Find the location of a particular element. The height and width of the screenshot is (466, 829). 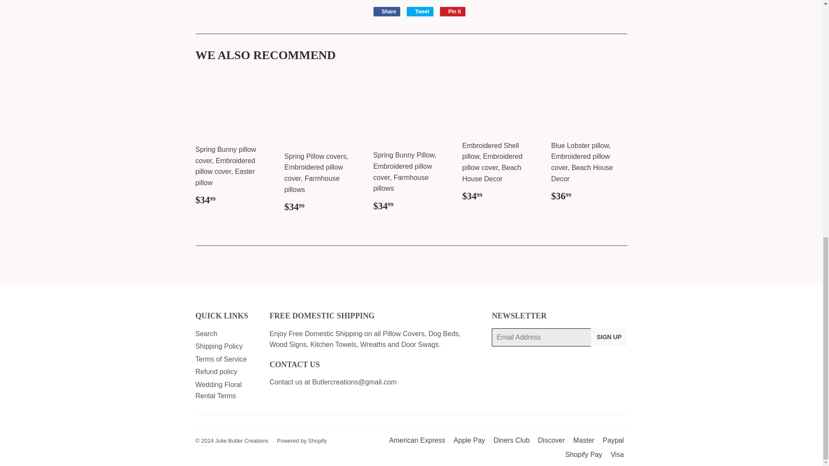

Pin on Pinterest is located at coordinates (452, 11).